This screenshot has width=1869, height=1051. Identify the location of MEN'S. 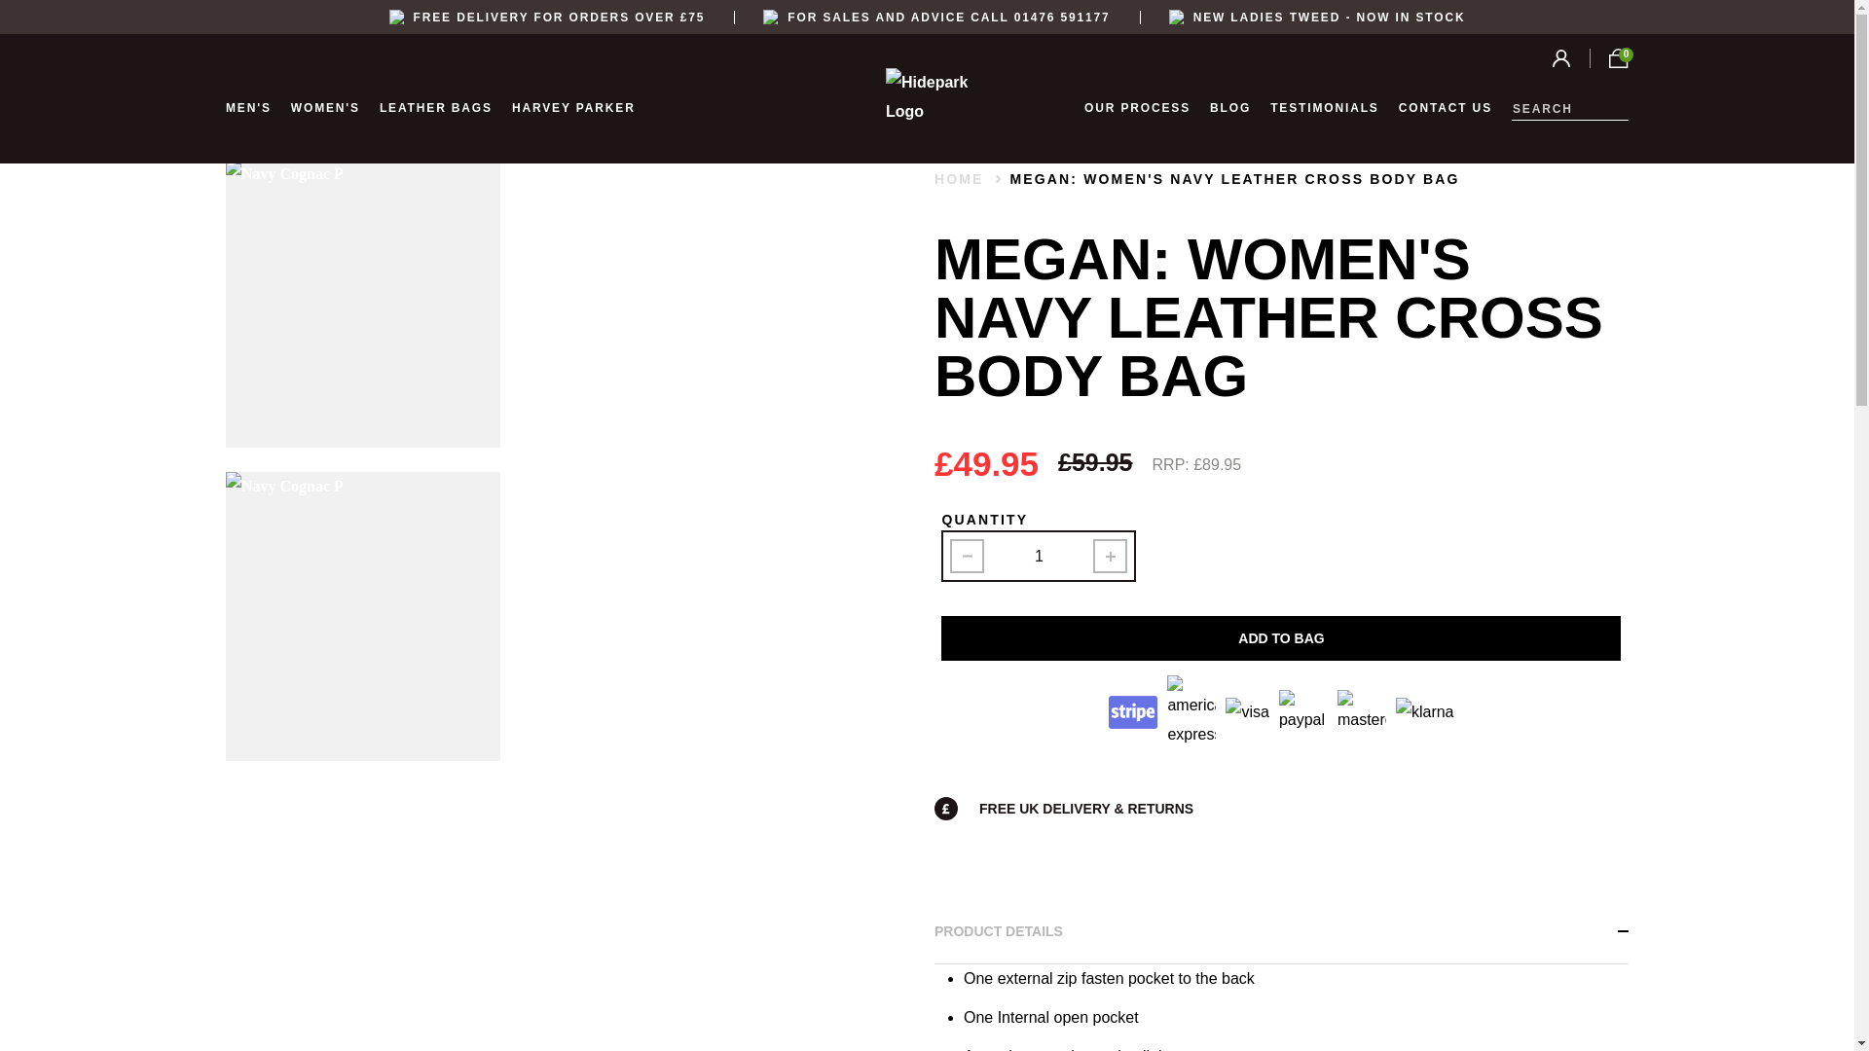
(248, 107).